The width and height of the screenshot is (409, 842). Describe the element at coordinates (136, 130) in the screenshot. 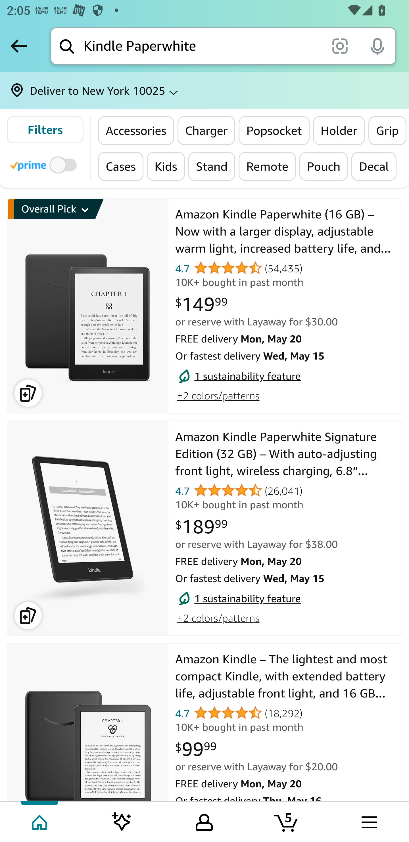

I see `Accessories` at that location.